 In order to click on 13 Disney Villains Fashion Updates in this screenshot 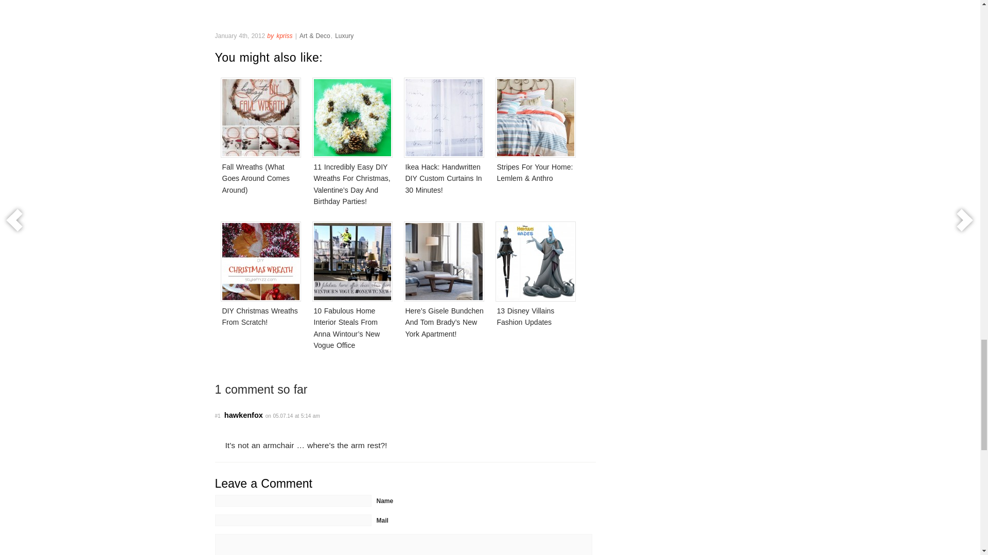, I will do `click(535, 287)`.